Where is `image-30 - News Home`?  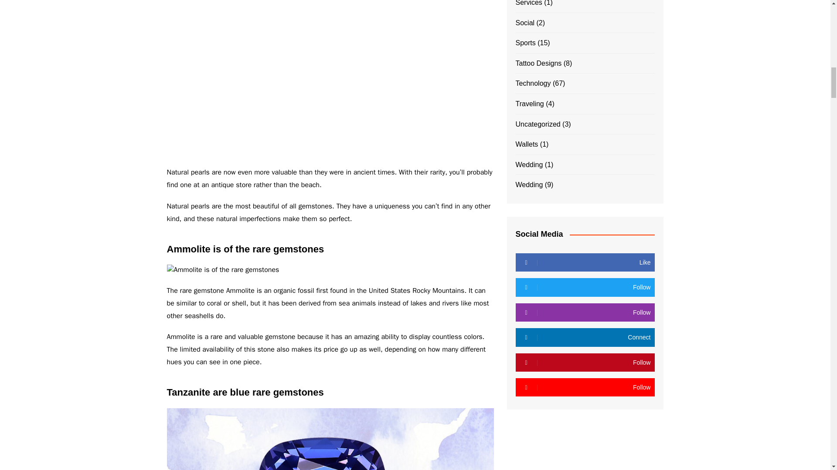
image-30 - News Home is located at coordinates (297, 78).